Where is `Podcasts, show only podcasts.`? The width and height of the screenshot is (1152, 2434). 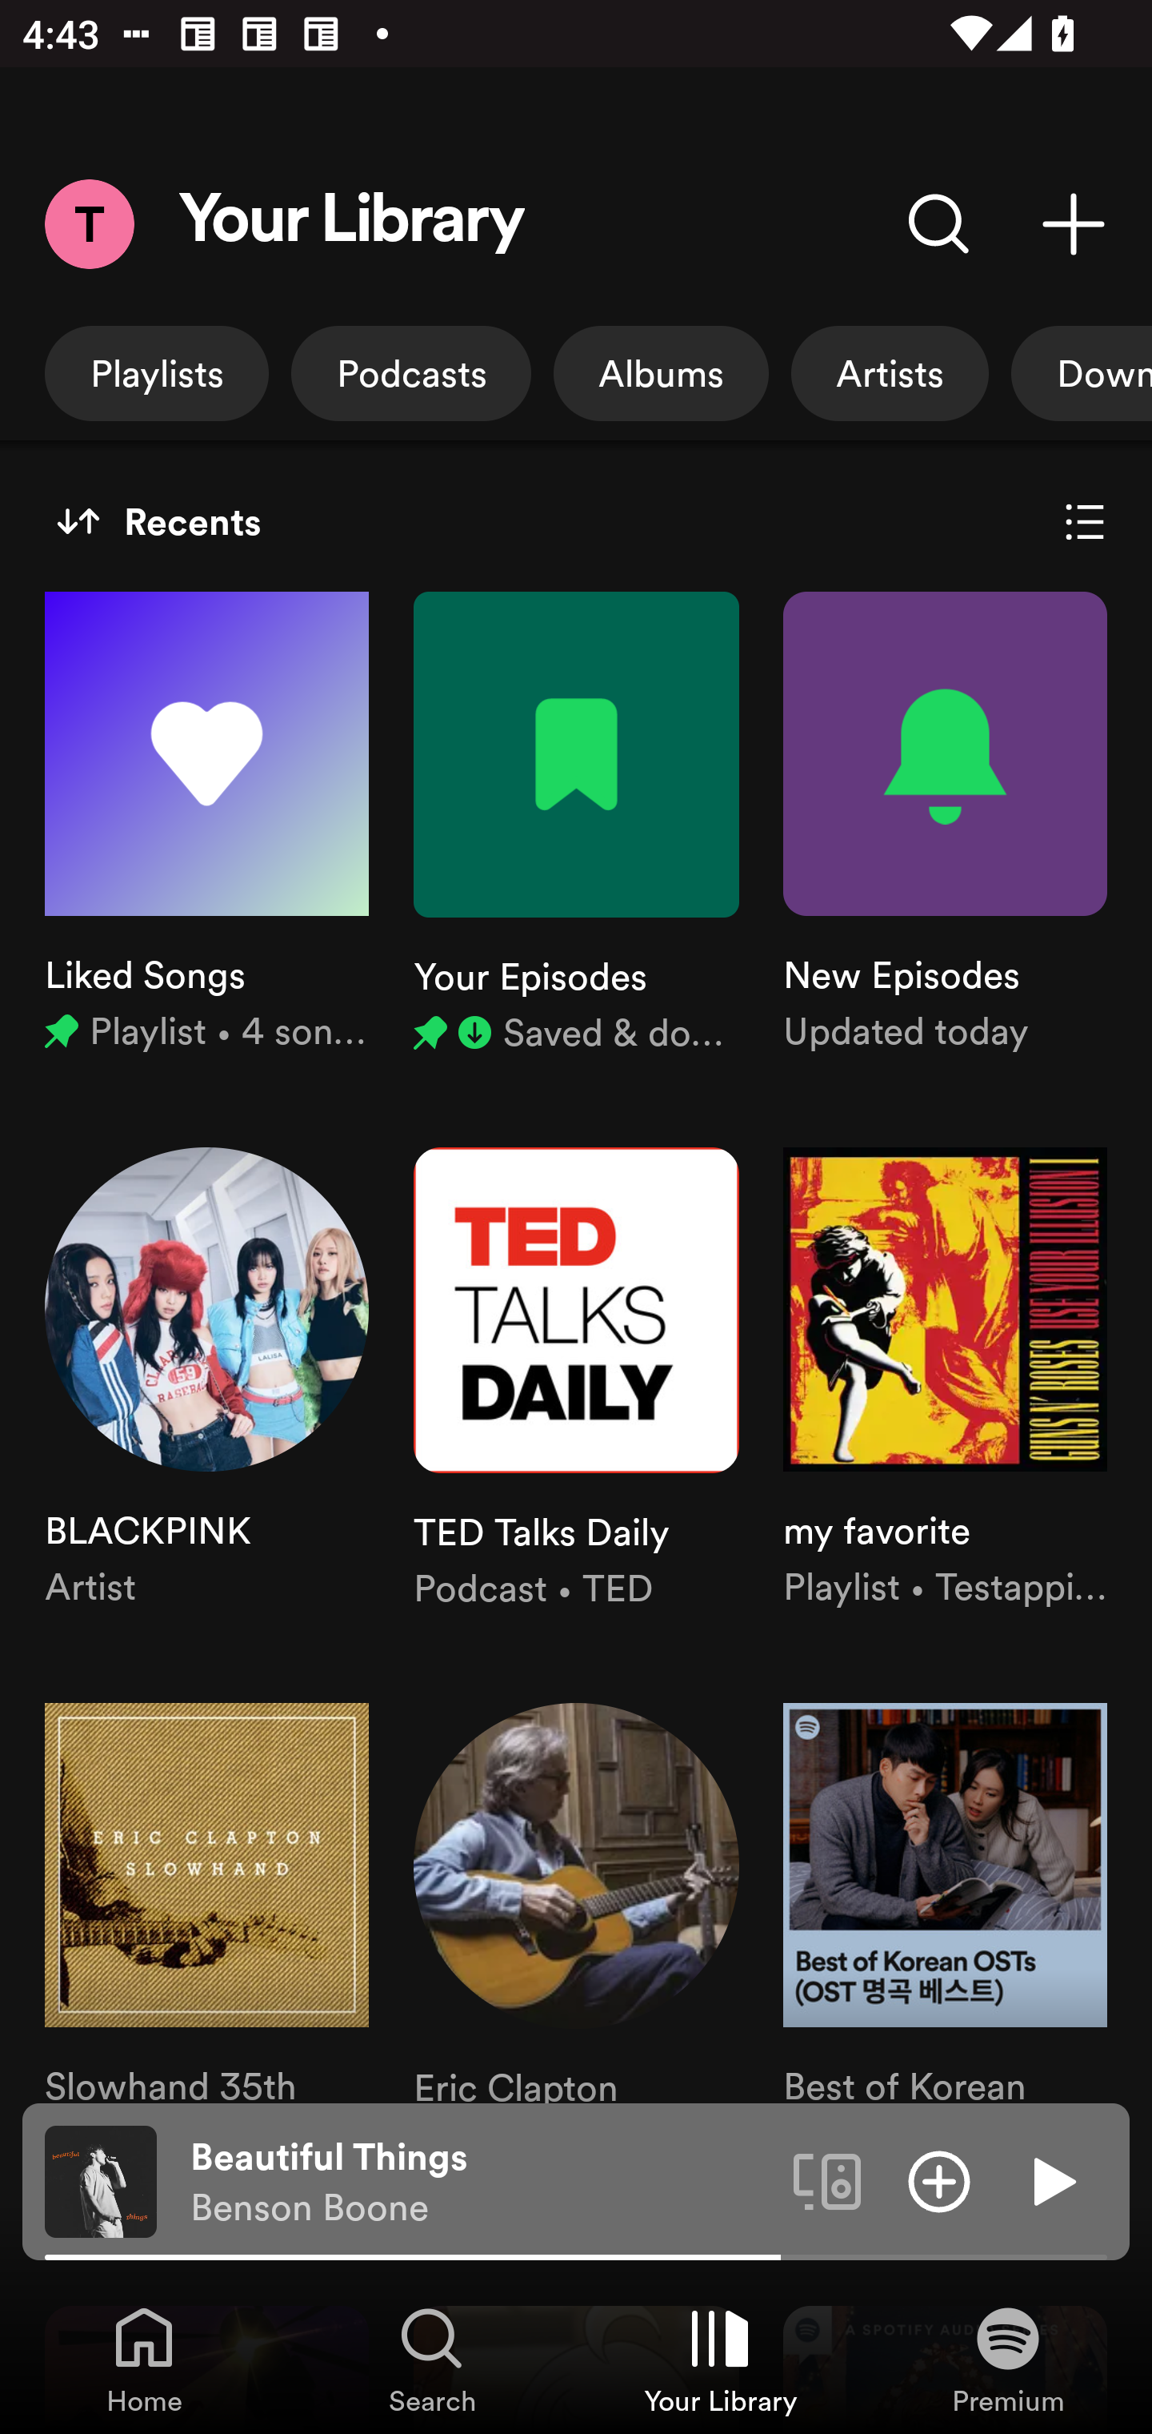 Podcasts, show only podcasts. is located at coordinates (411, 373).